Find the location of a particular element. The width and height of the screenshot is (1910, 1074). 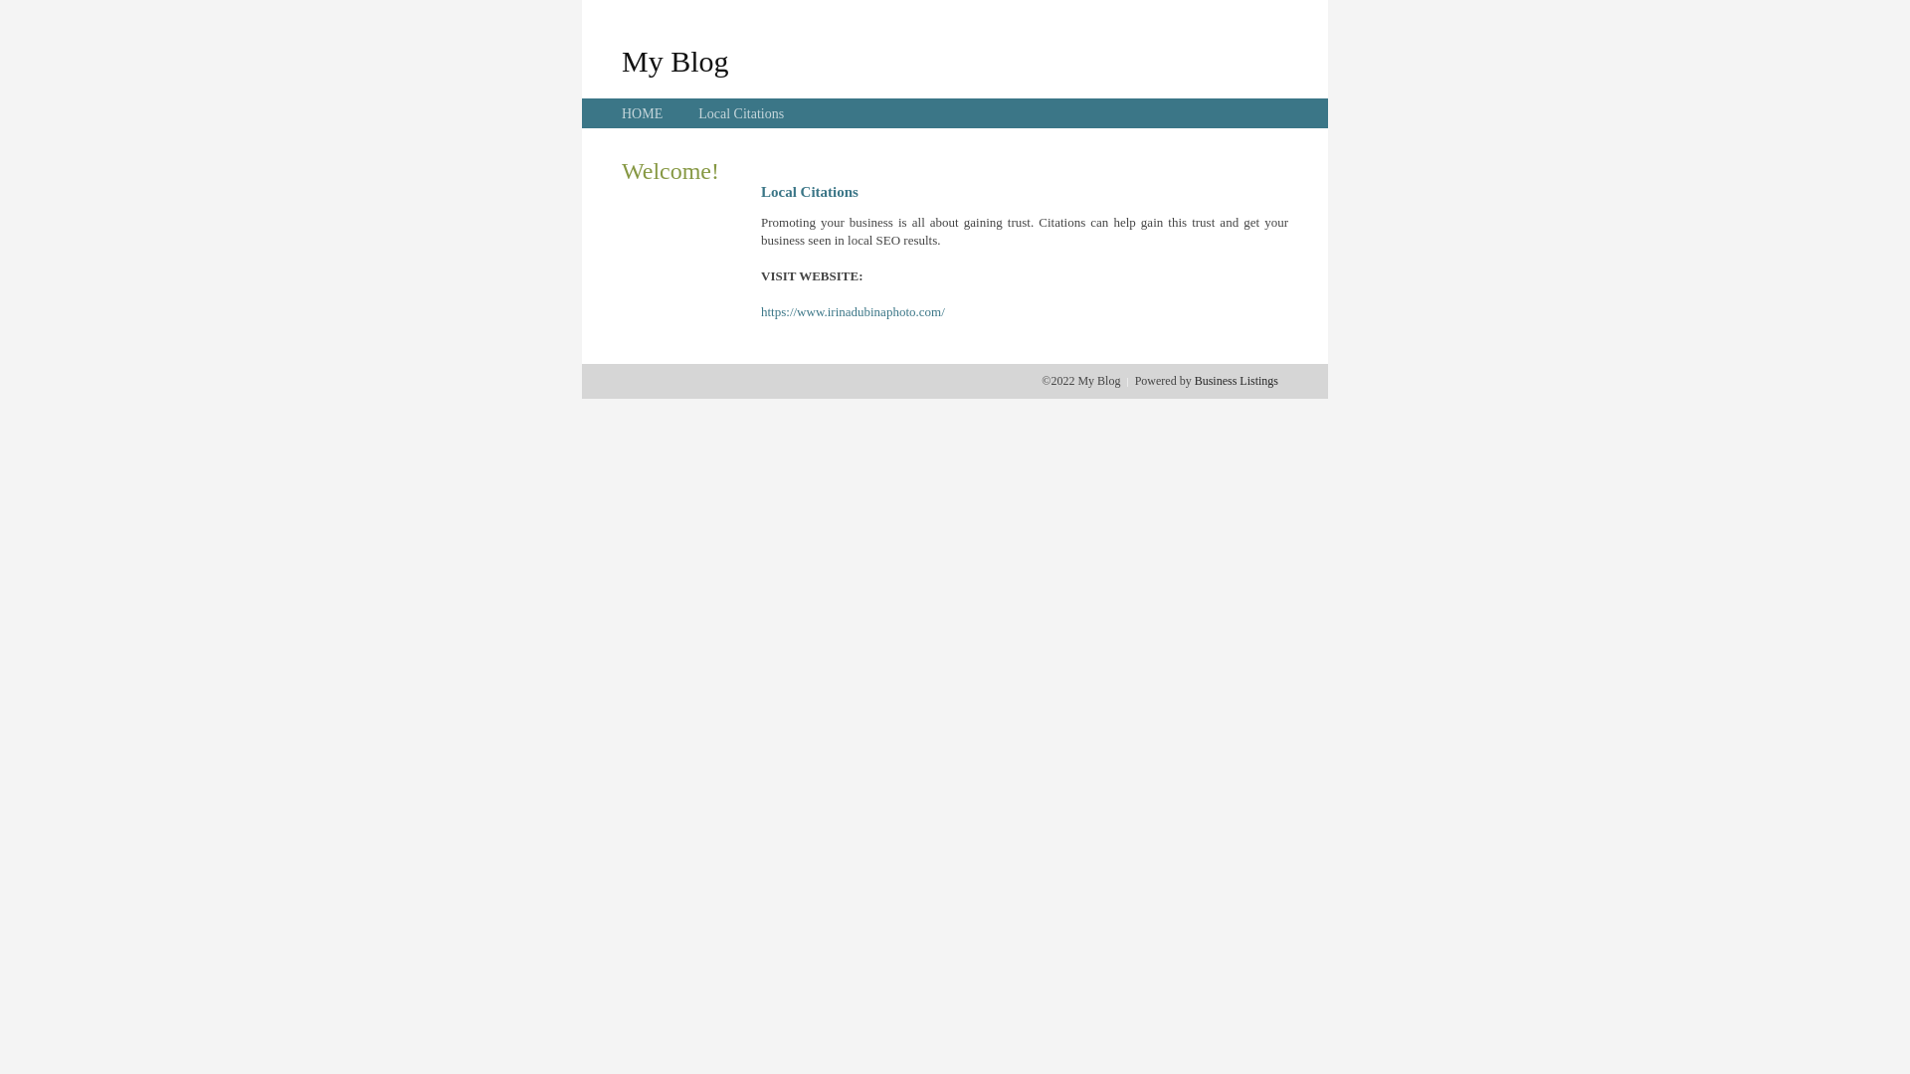

Business Listings is located at coordinates (1237, 381).